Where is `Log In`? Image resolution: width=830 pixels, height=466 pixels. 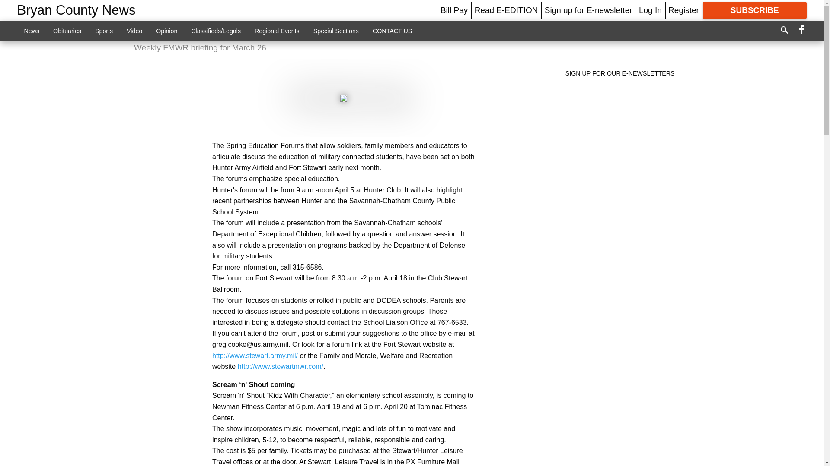
Log In is located at coordinates (650, 10).